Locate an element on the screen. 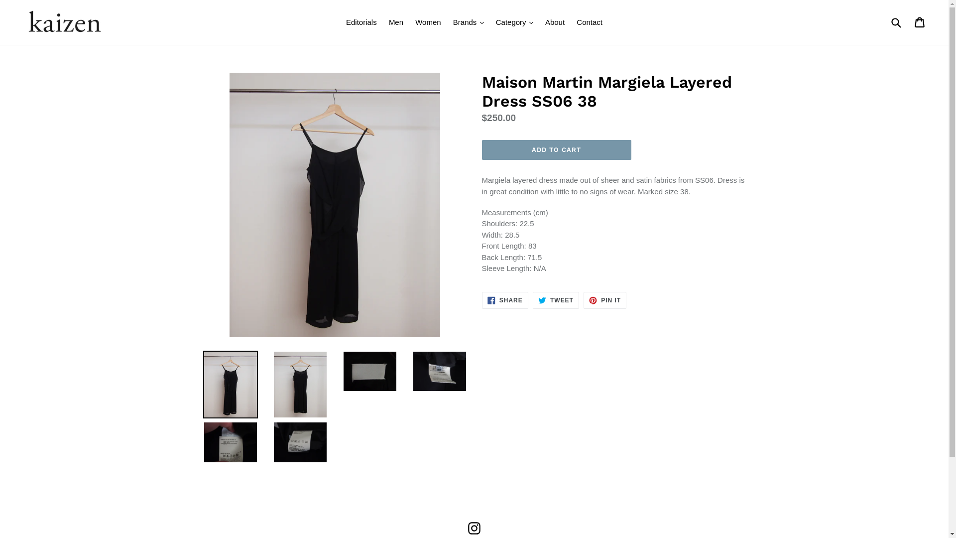  TWEET
TWEET ON TWITTER is located at coordinates (556, 300).